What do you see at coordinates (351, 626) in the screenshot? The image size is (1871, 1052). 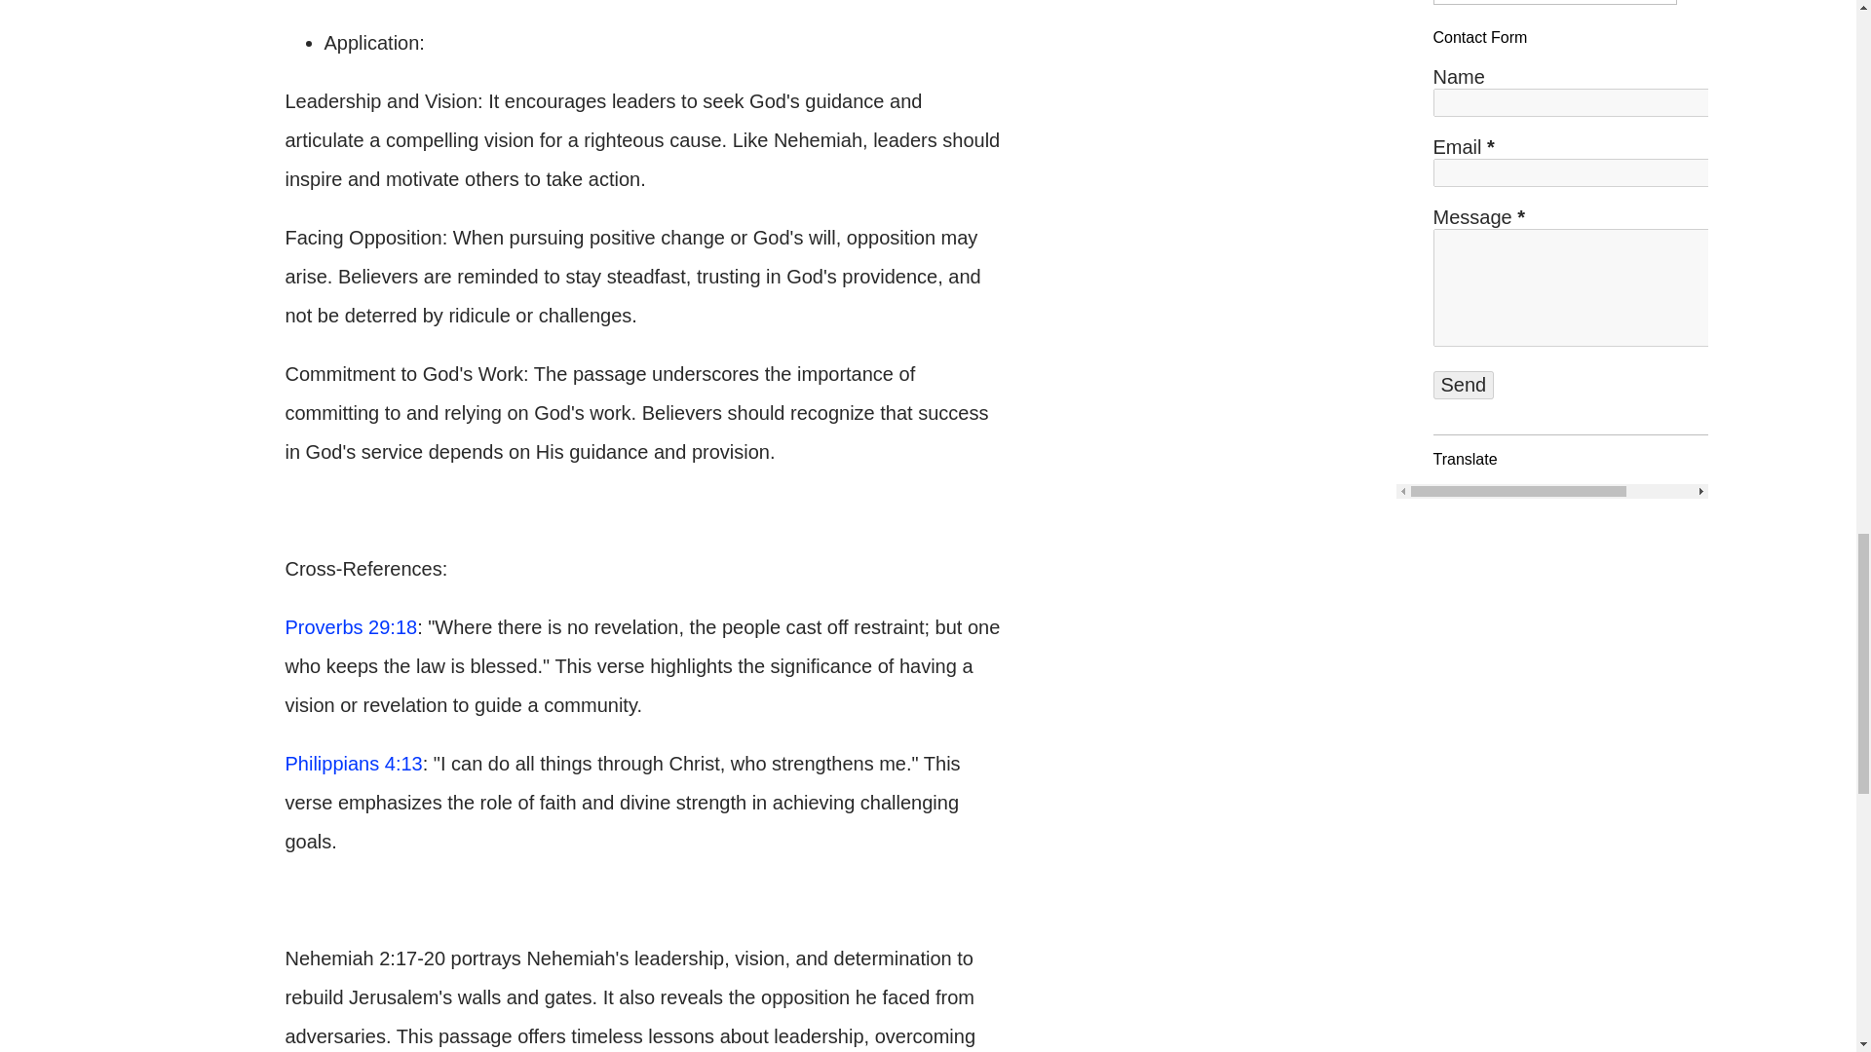 I see `Proverbs 29:18` at bounding box center [351, 626].